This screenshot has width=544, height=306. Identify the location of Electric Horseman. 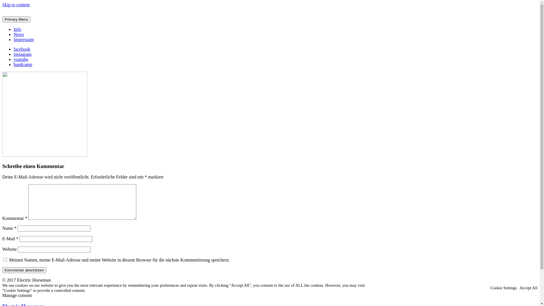
(19, 23).